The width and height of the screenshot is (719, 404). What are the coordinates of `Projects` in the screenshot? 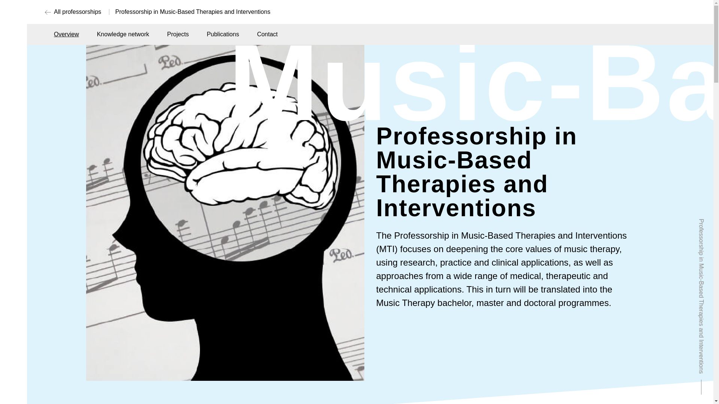 It's located at (178, 34).